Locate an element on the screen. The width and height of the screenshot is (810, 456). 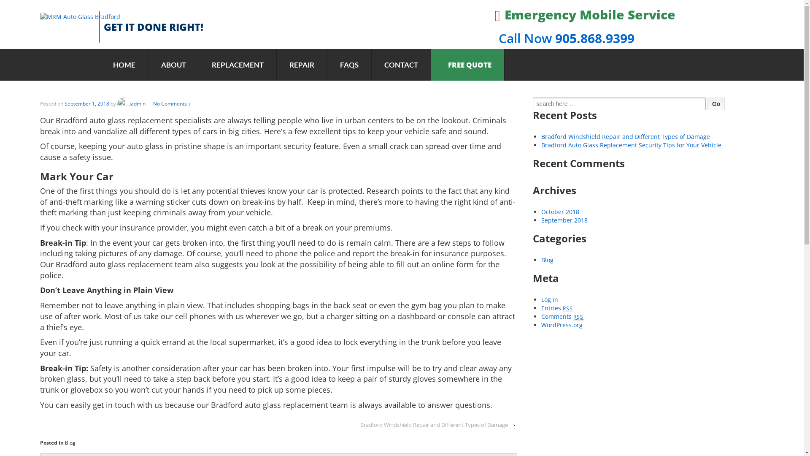
October 2018 is located at coordinates (560, 212).